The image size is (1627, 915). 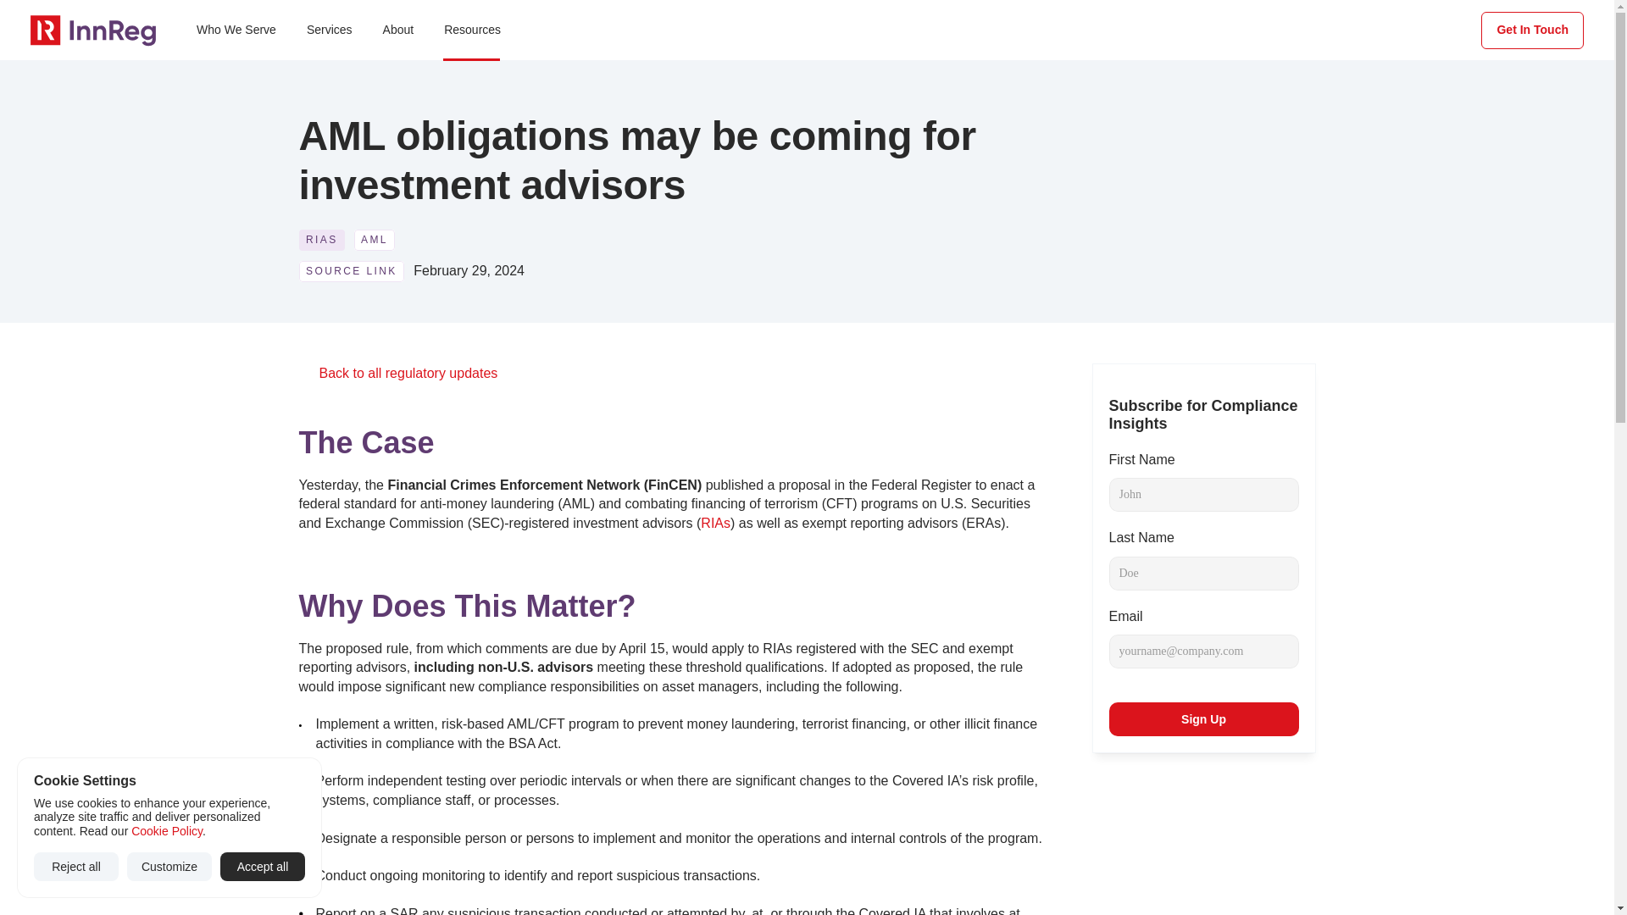 What do you see at coordinates (715, 524) in the screenshot?
I see `RIAs` at bounding box center [715, 524].